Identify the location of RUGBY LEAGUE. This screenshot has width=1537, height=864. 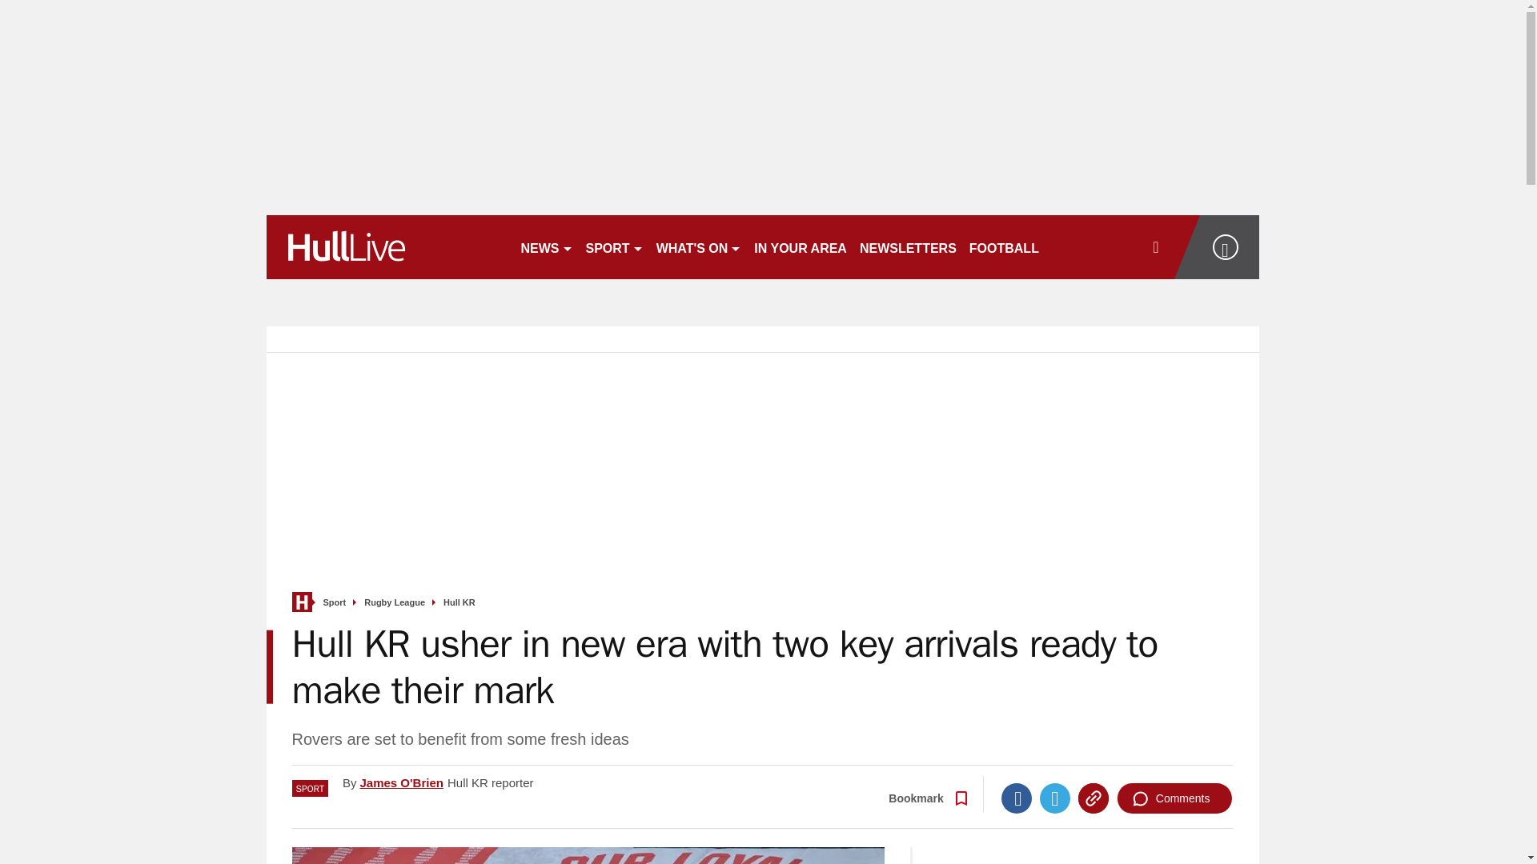
(1103, 246).